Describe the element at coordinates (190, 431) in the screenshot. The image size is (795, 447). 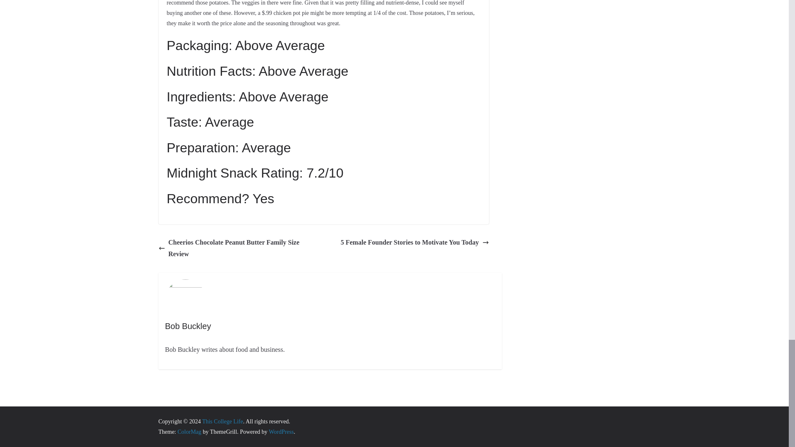
I see `ColorMag` at that location.